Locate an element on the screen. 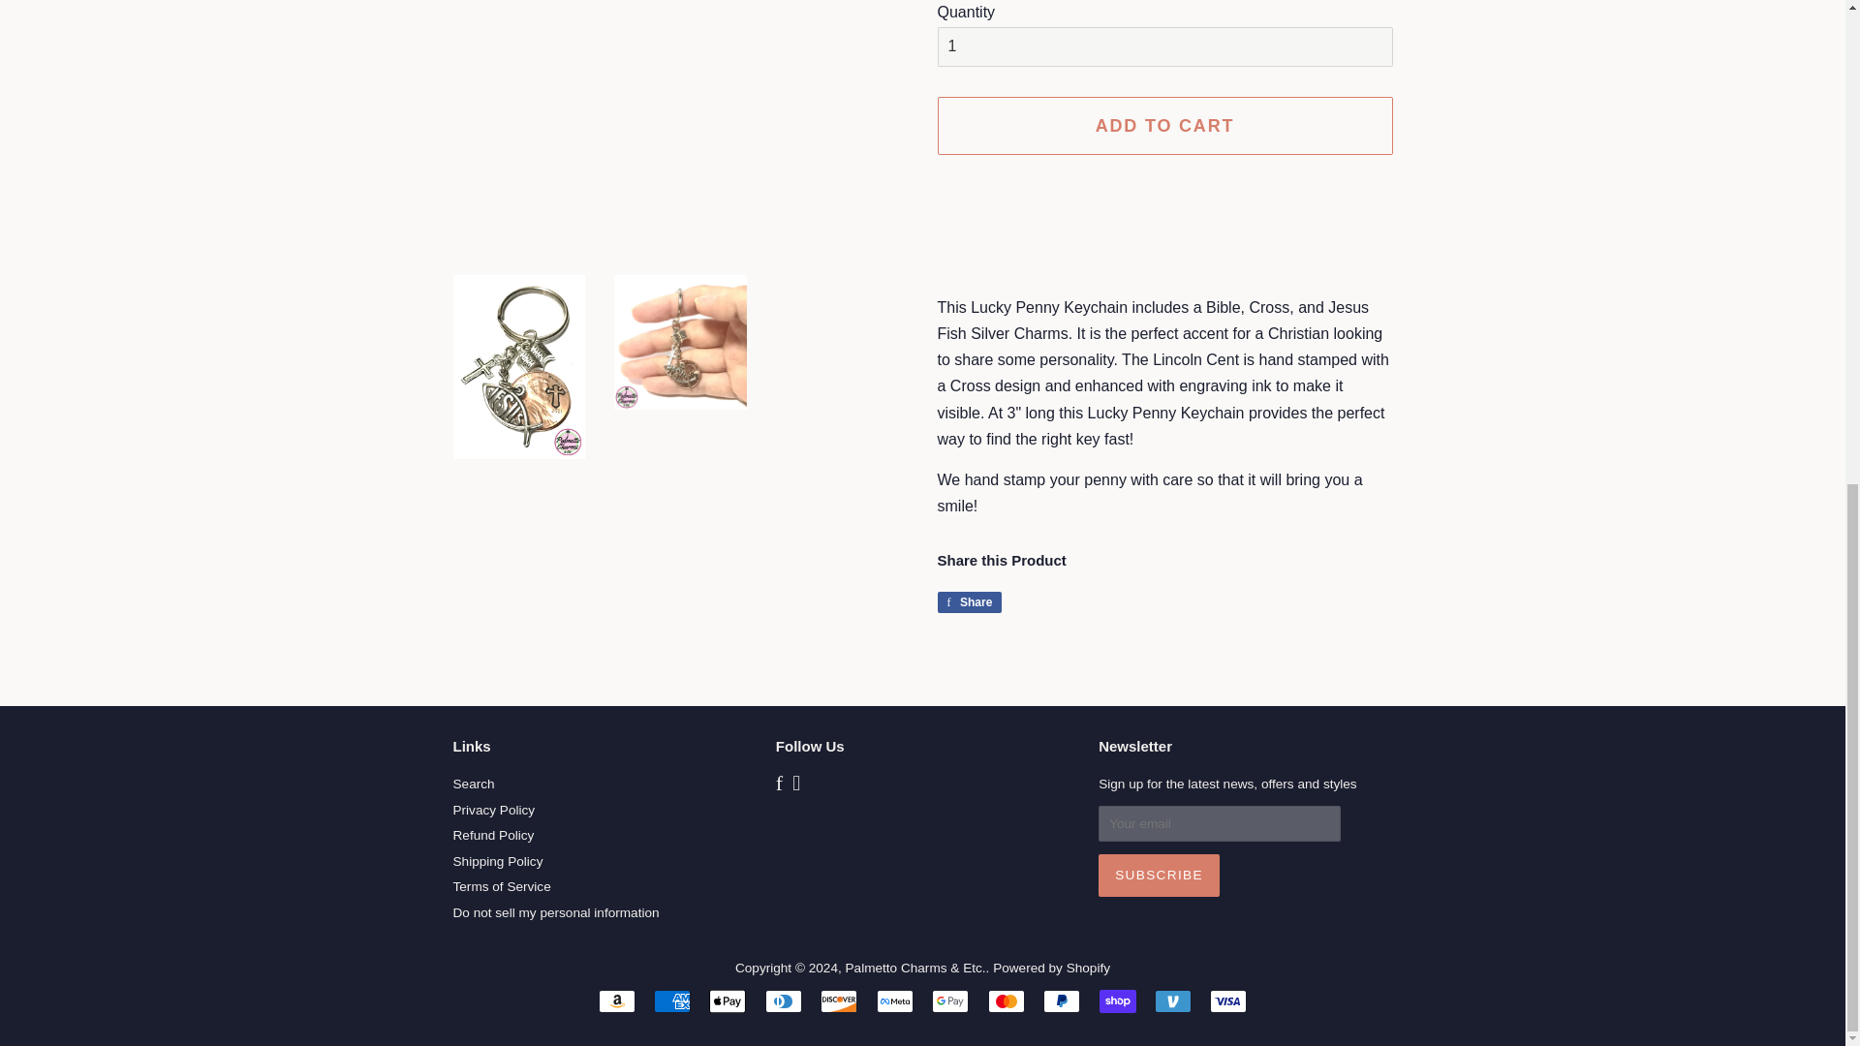 This screenshot has height=1046, width=1860. Discover is located at coordinates (839, 1001).